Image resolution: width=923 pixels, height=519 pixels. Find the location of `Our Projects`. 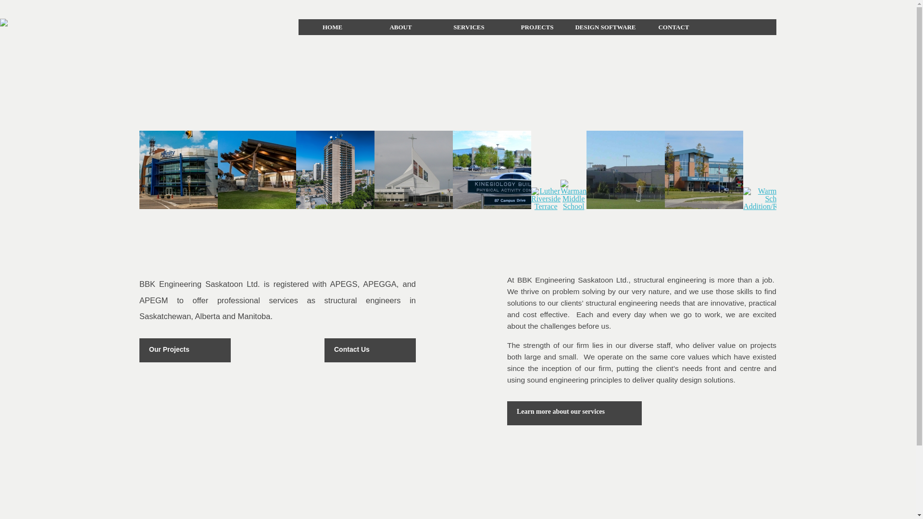

Our Projects is located at coordinates (185, 350).